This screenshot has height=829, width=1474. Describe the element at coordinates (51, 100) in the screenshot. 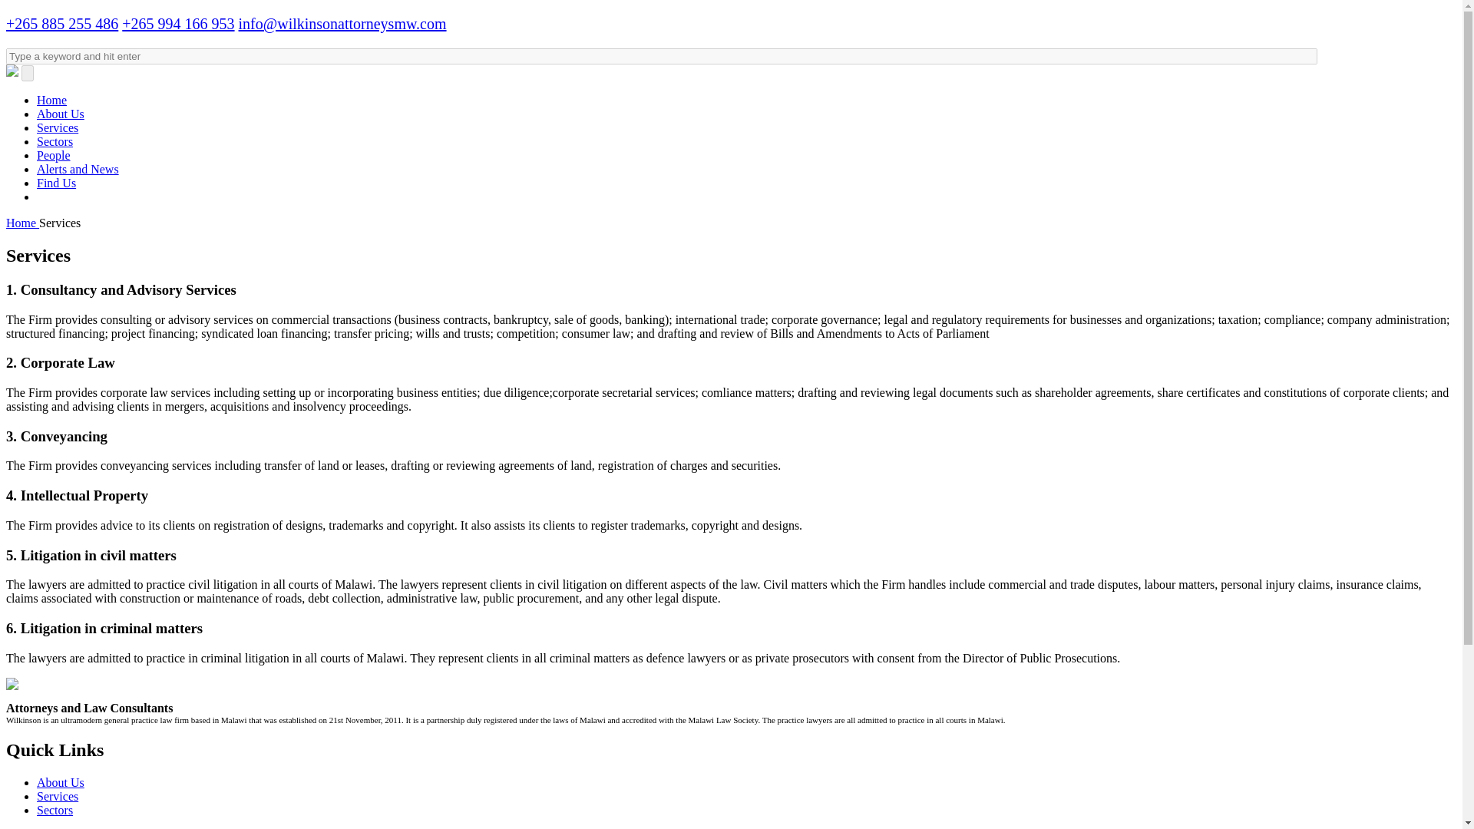

I see `Home` at that location.